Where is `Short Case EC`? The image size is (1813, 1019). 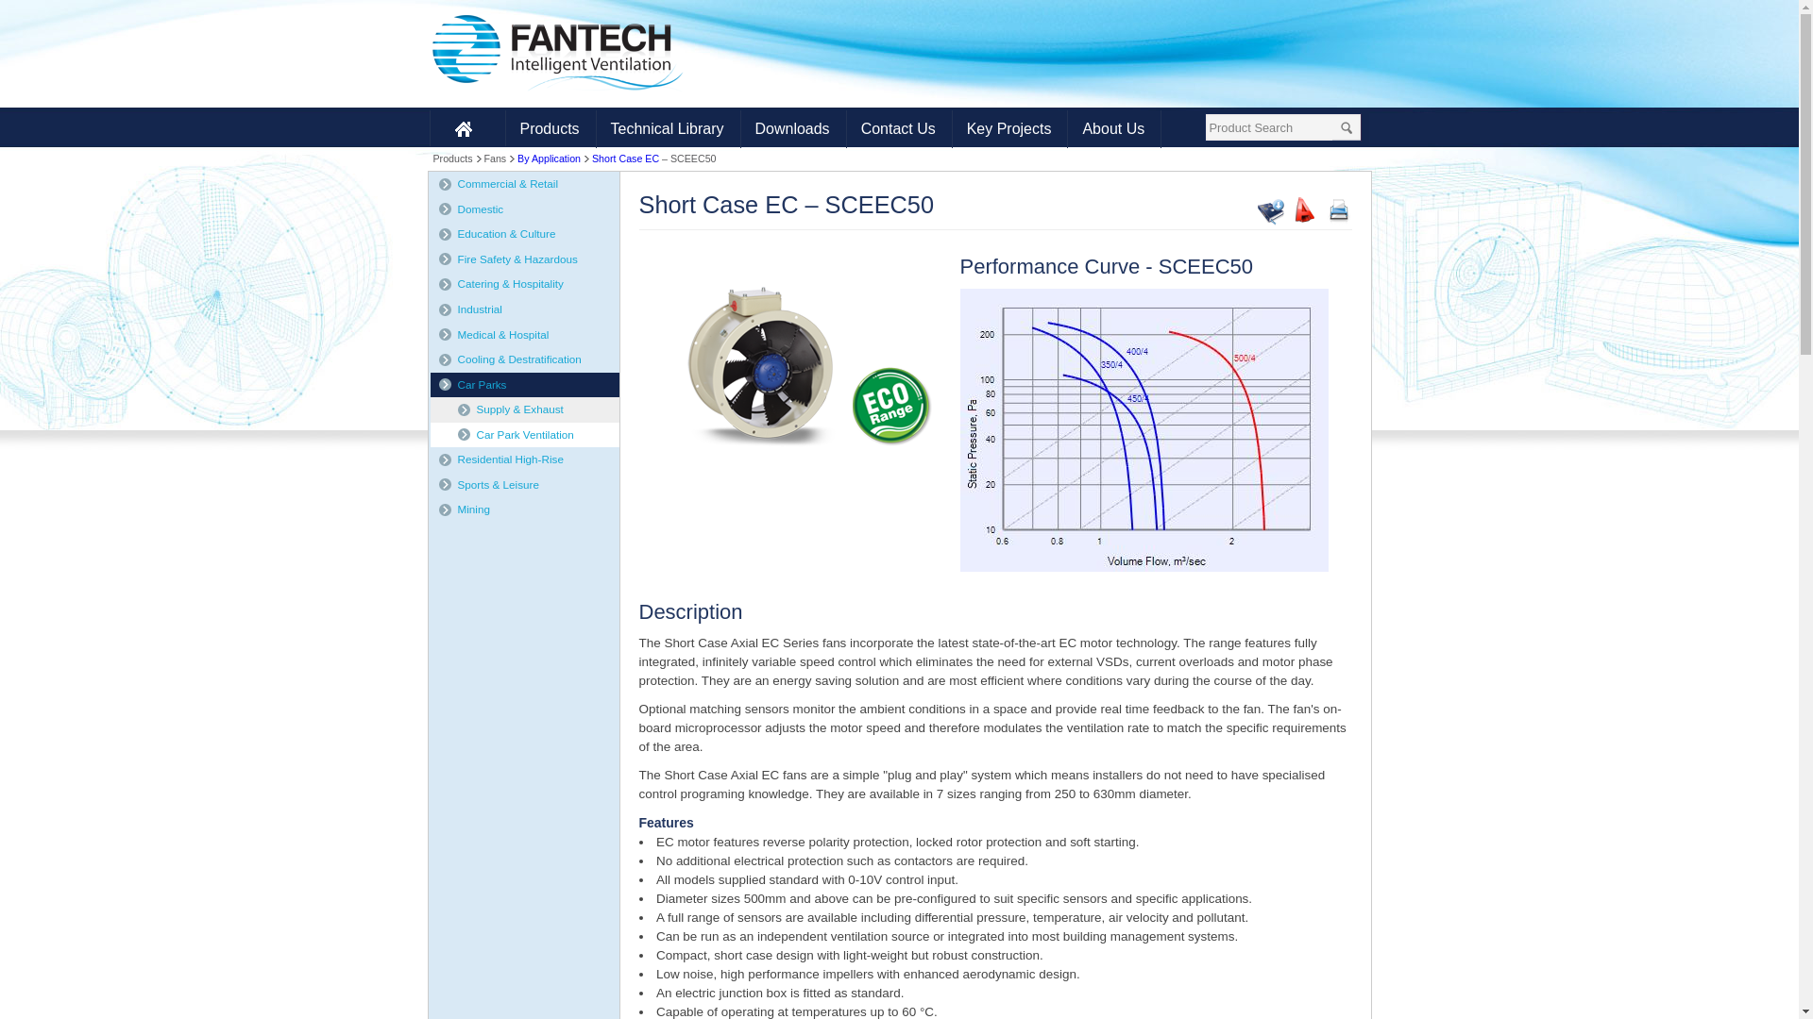
Short Case EC is located at coordinates (756, 367).